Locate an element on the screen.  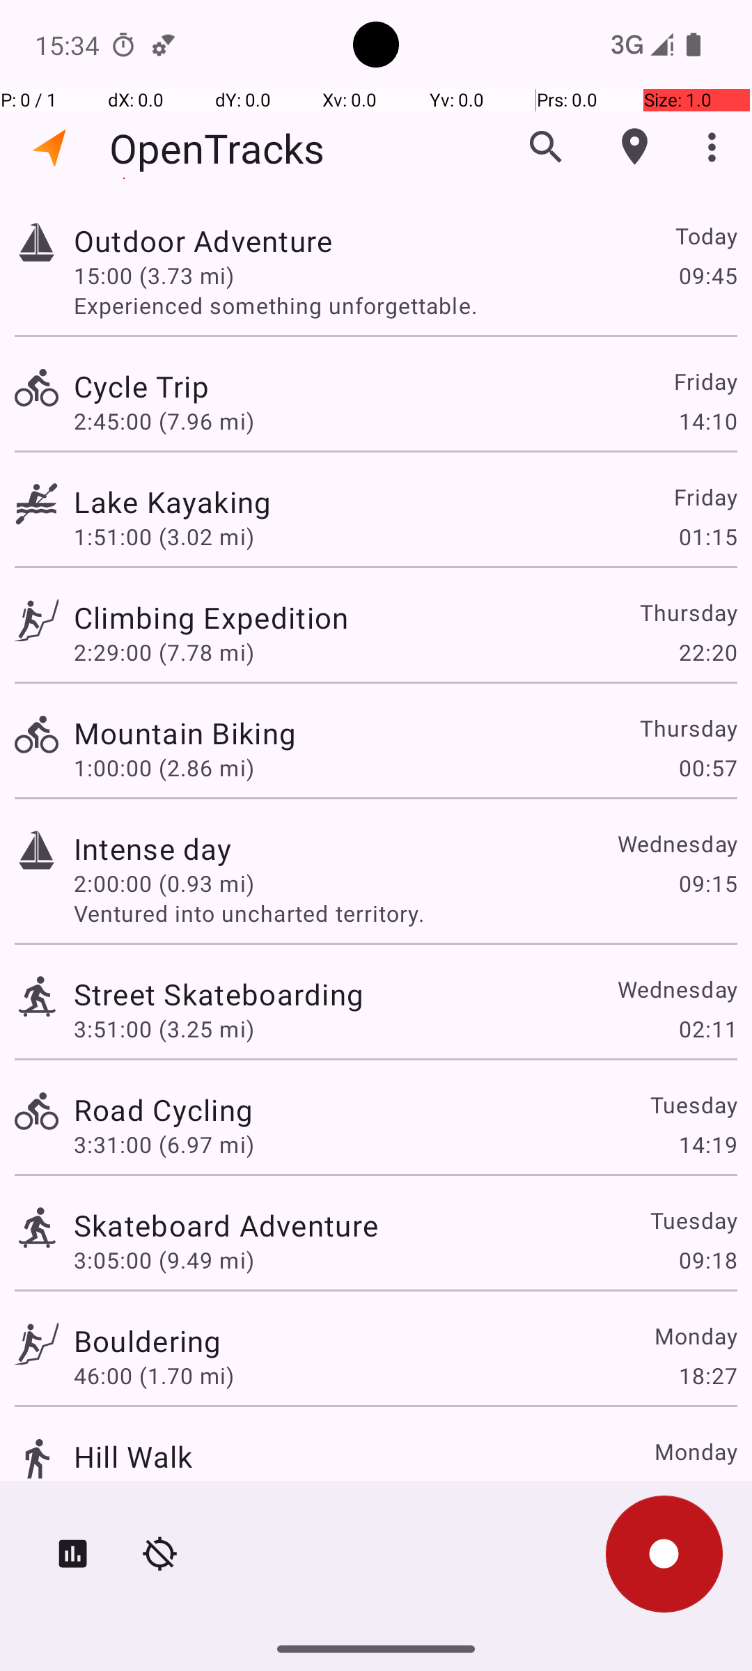
2:45:00 (7.96 mi) is located at coordinates (164, 421).